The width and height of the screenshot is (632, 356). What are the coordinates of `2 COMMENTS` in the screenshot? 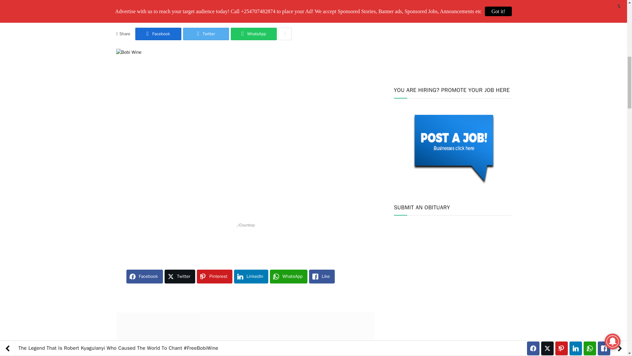 It's located at (224, 15).